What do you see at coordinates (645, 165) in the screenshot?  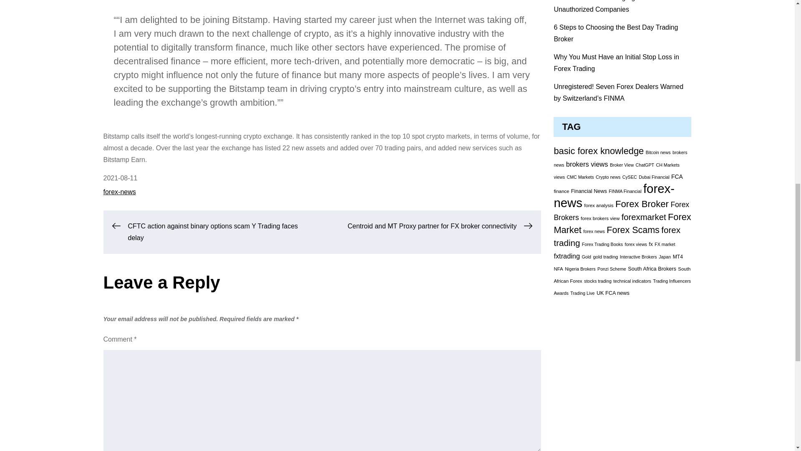 I see `ChatGPT` at bounding box center [645, 165].